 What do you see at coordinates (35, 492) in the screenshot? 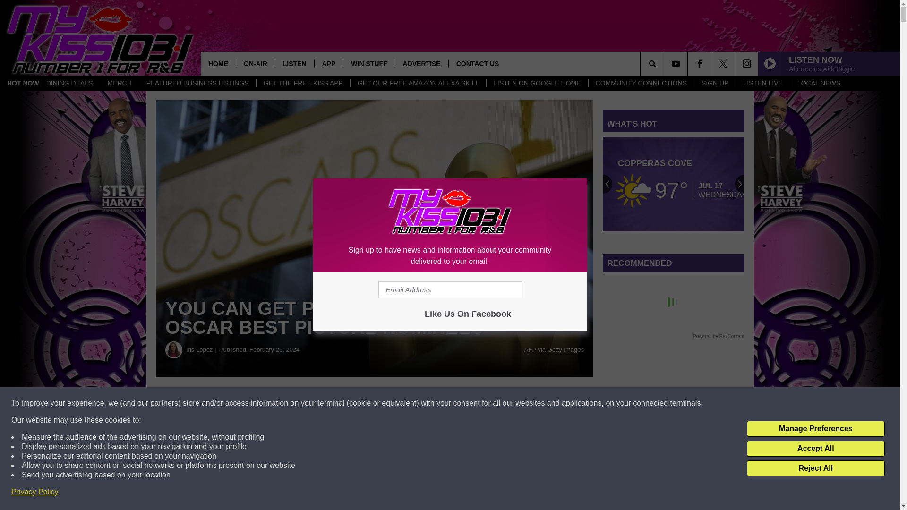
I see `Privacy Policy` at bounding box center [35, 492].